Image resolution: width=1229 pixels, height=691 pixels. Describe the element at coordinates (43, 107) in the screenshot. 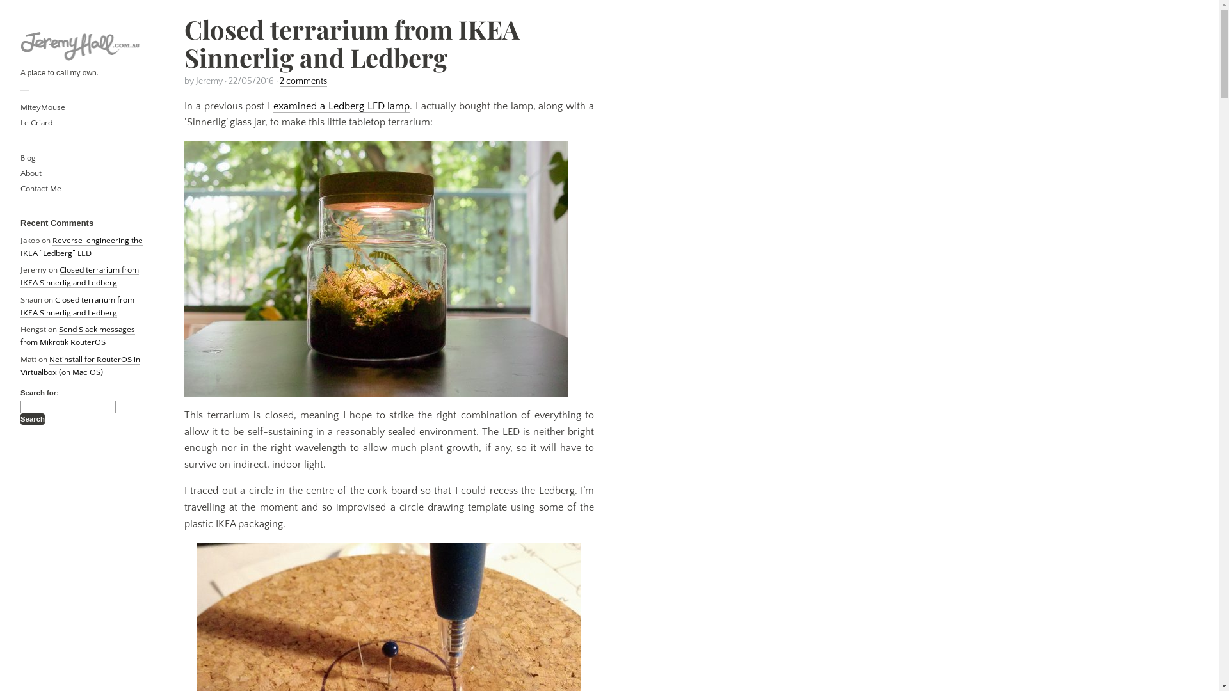

I see `MiteyMouse` at that location.